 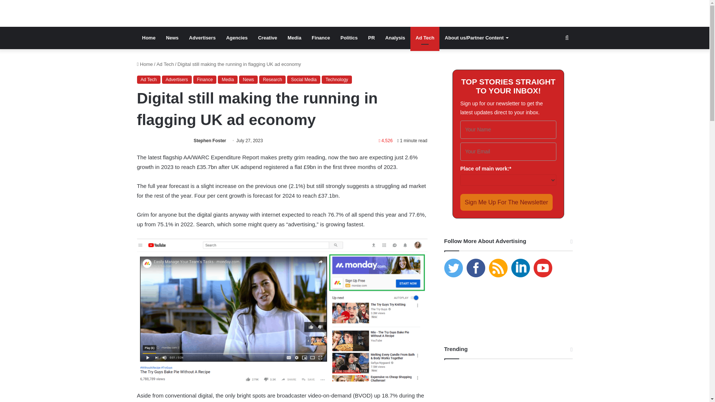 I want to click on Agencies, so click(x=237, y=38).